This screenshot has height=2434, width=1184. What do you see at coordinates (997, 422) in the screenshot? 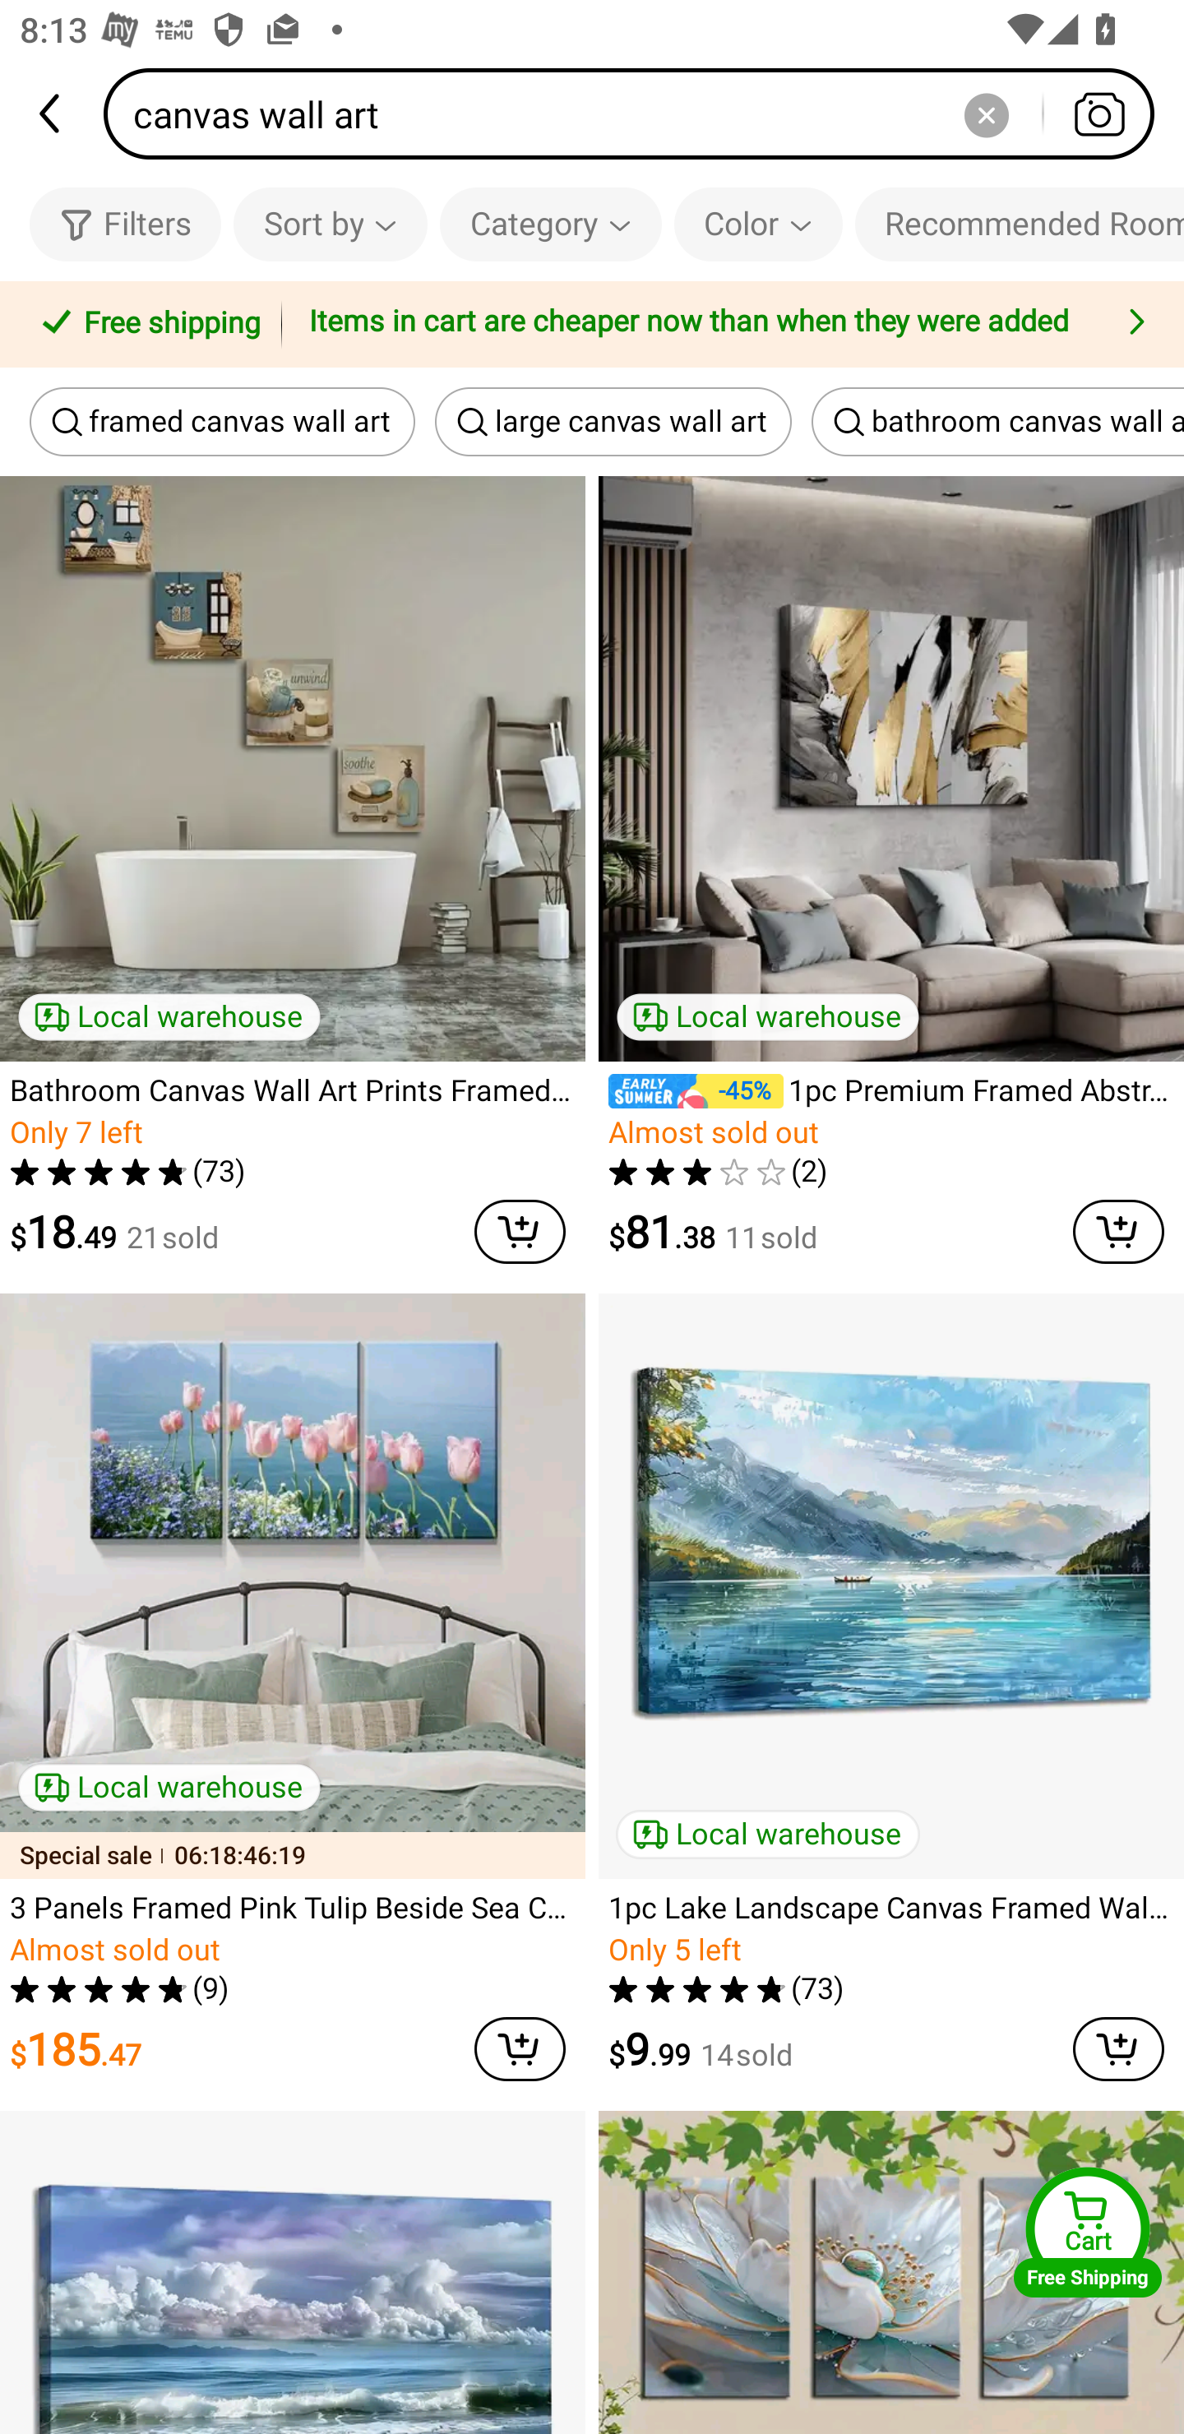
I see `bathroom canvas wall art` at bounding box center [997, 422].